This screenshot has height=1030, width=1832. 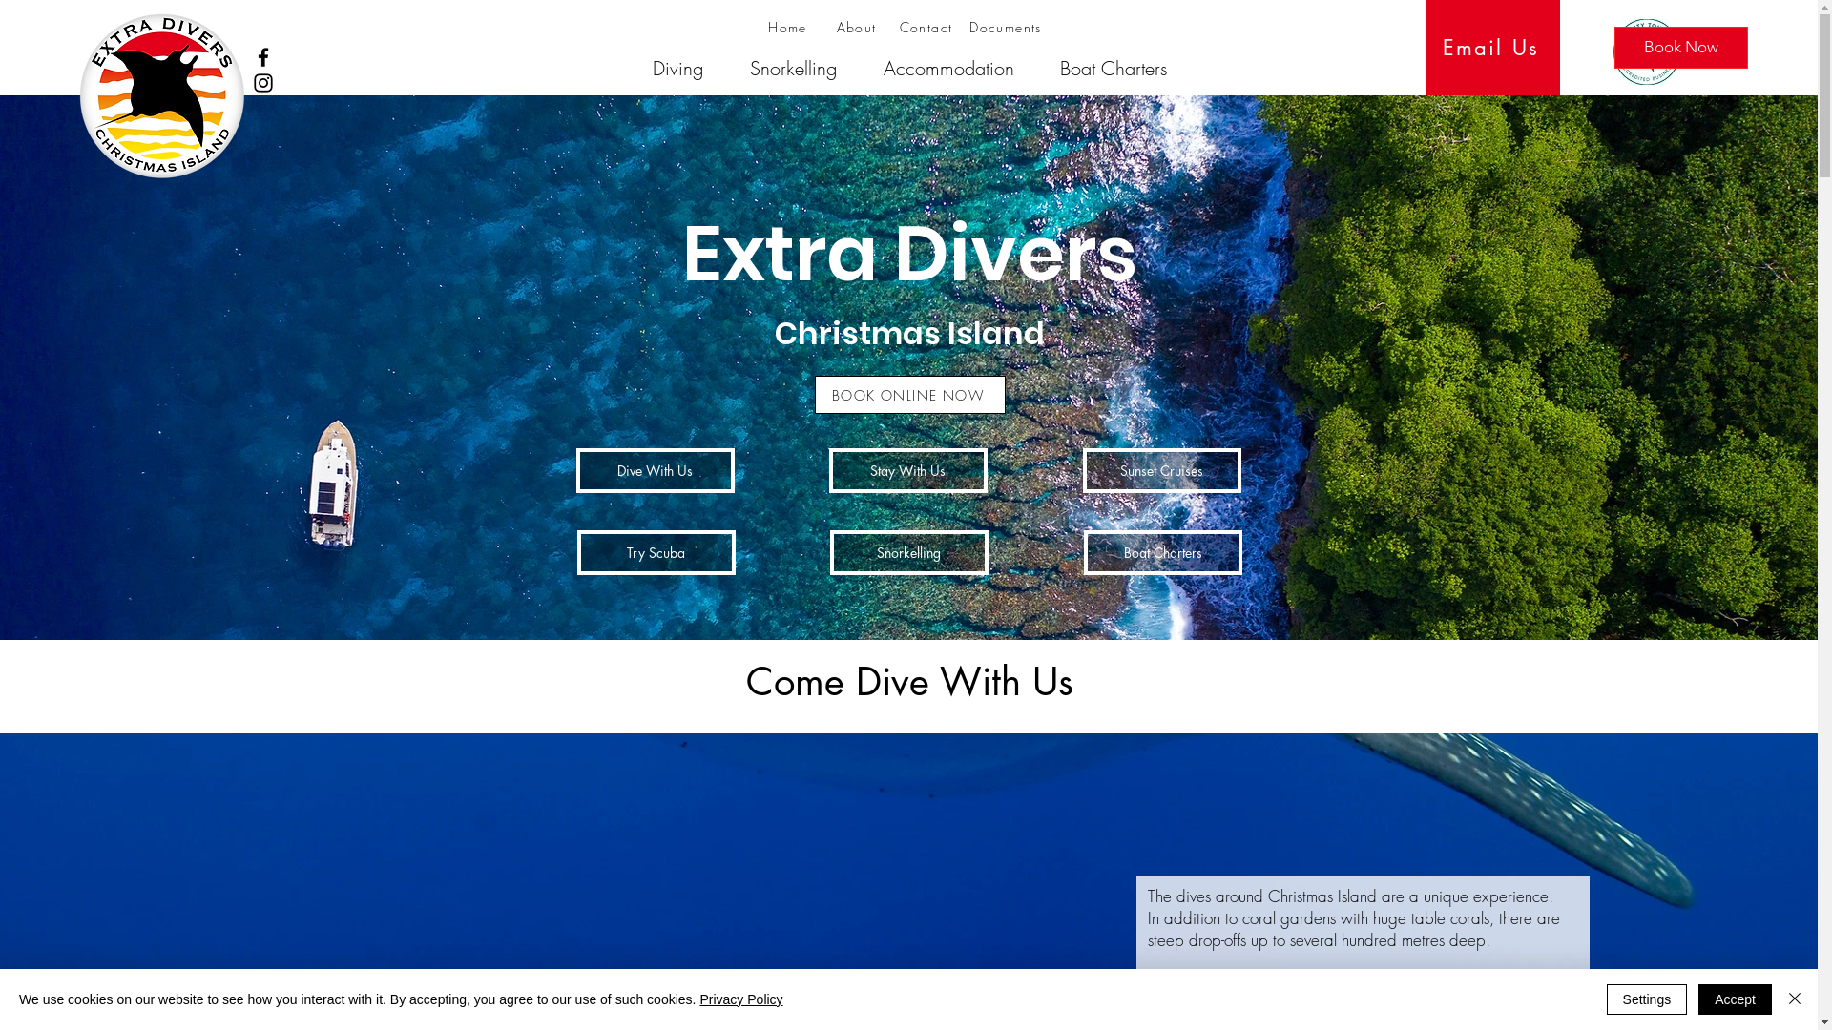 What do you see at coordinates (947, 69) in the screenshot?
I see `Accommodation` at bounding box center [947, 69].